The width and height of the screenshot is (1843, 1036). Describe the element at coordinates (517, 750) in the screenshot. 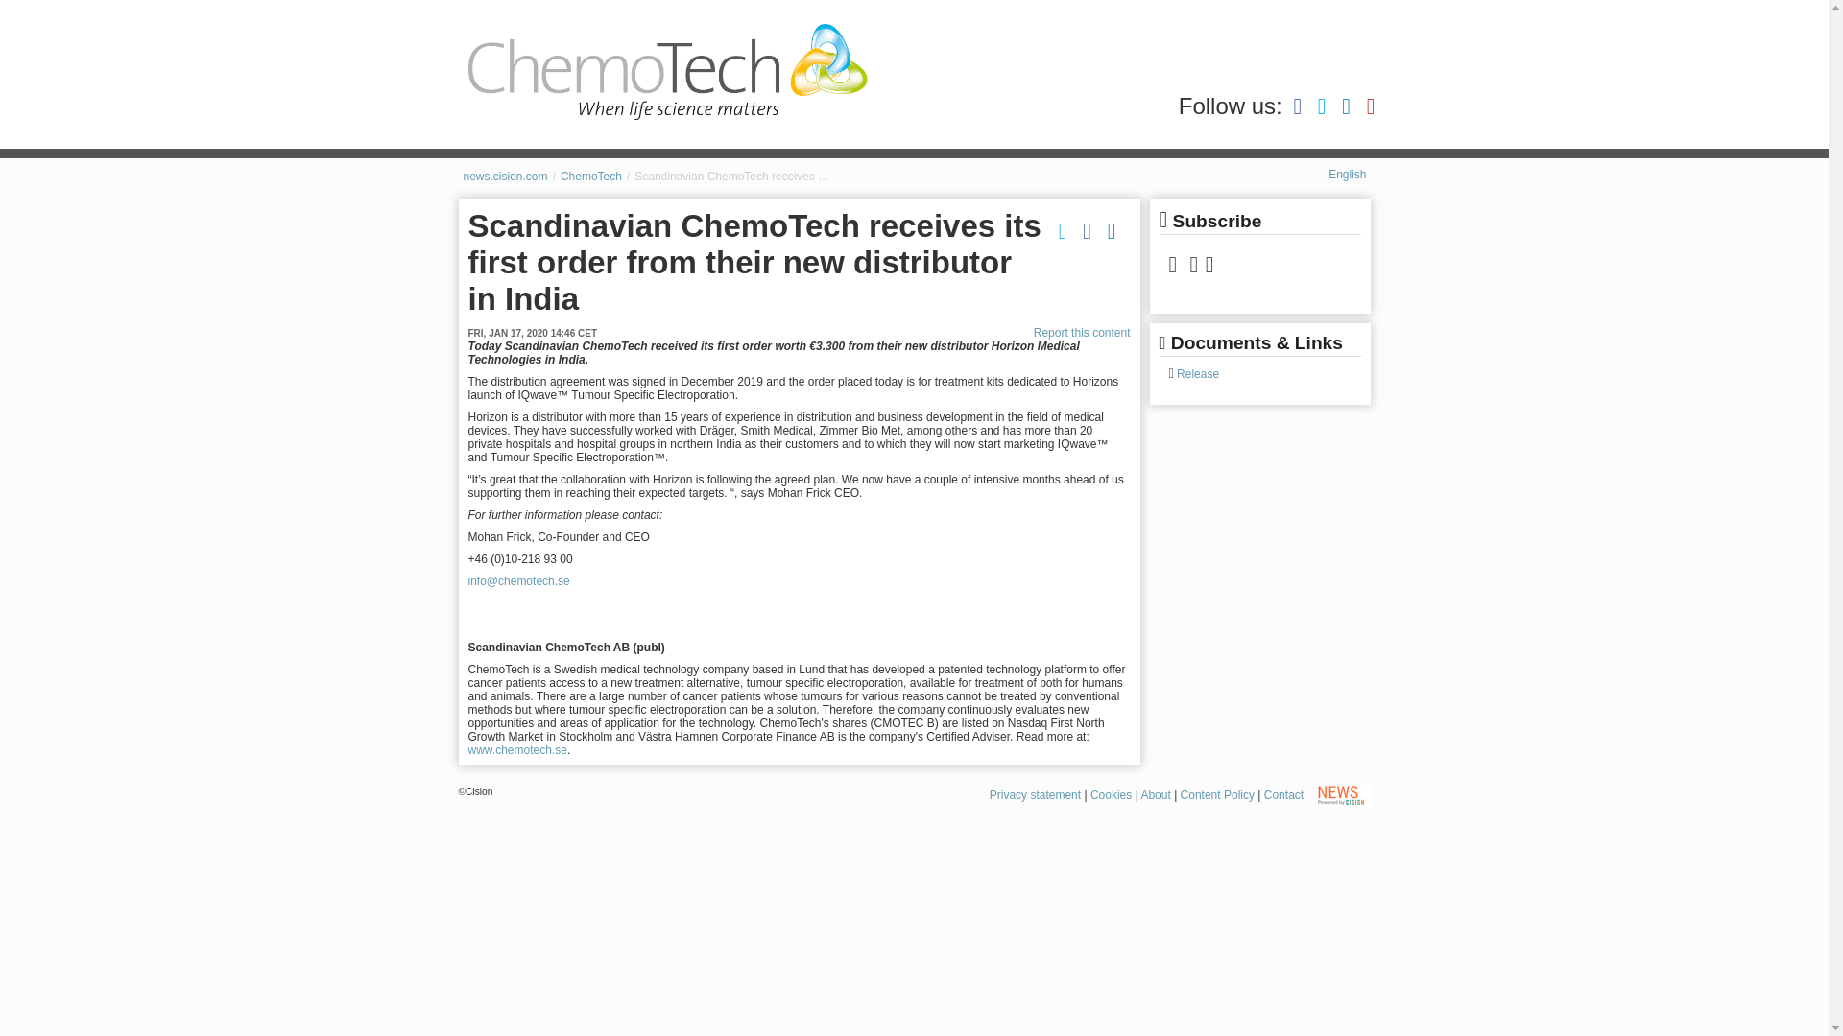

I see `www.chemotech.se` at that location.